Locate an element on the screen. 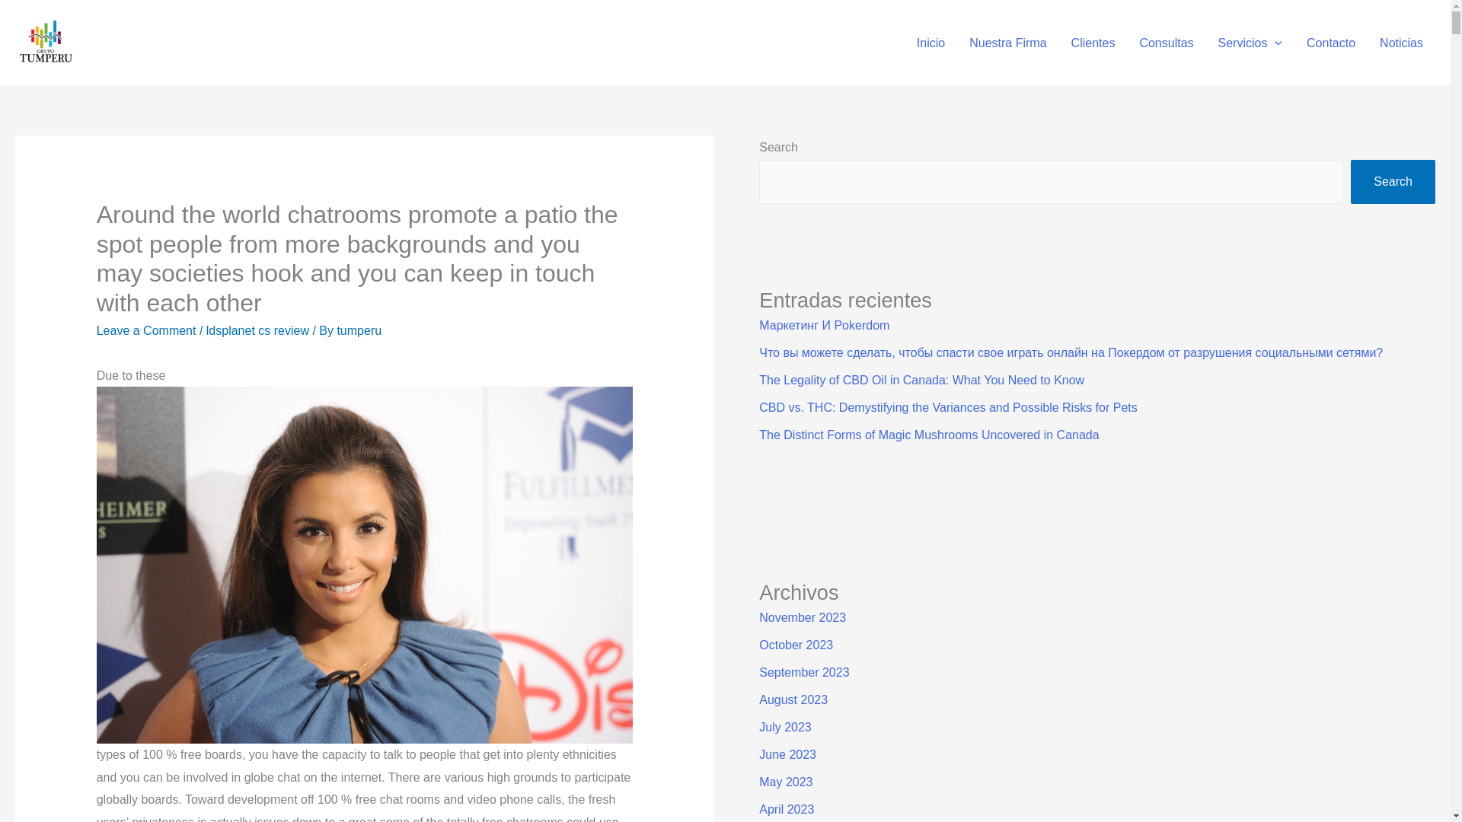 This screenshot has height=822, width=1462. Nuestra Firma is located at coordinates (1008, 43).